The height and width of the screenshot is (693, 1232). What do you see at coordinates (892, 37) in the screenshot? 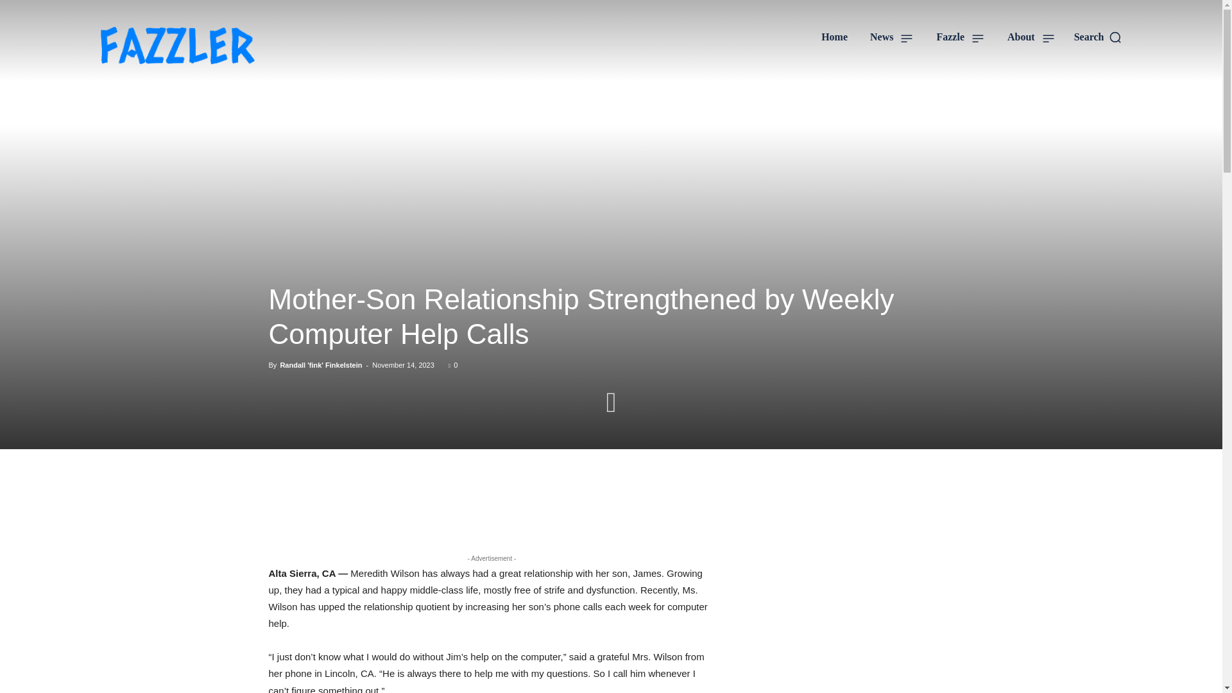
I see `News` at bounding box center [892, 37].